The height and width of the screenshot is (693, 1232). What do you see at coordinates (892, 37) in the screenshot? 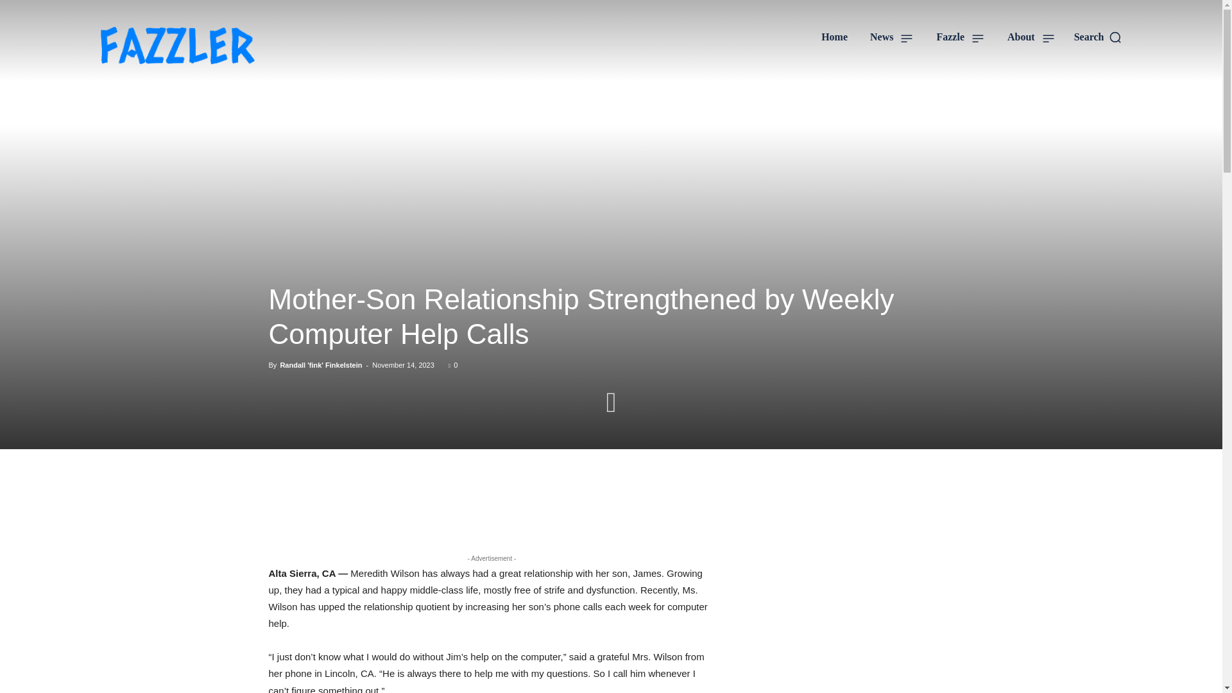
I see `News` at bounding box center [892, 37].